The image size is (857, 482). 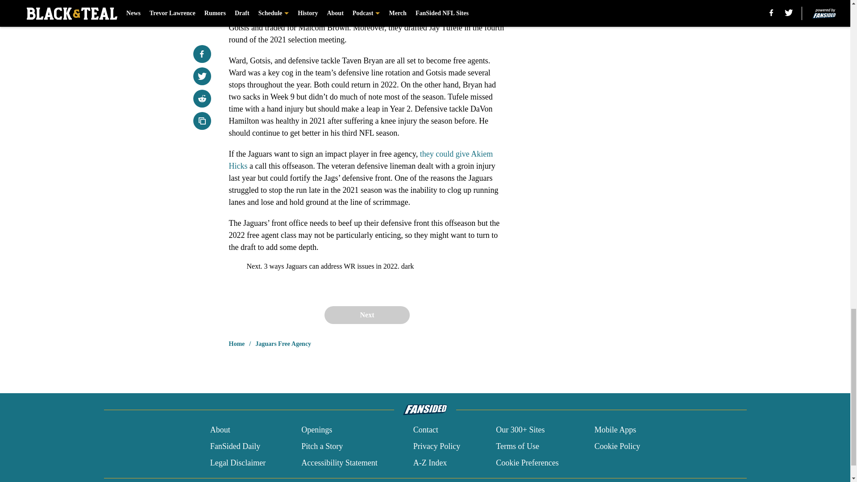 What do you see at coordinates (425, 430) in the screenshot?
I see `Contact` at bounding box center [425, 430].